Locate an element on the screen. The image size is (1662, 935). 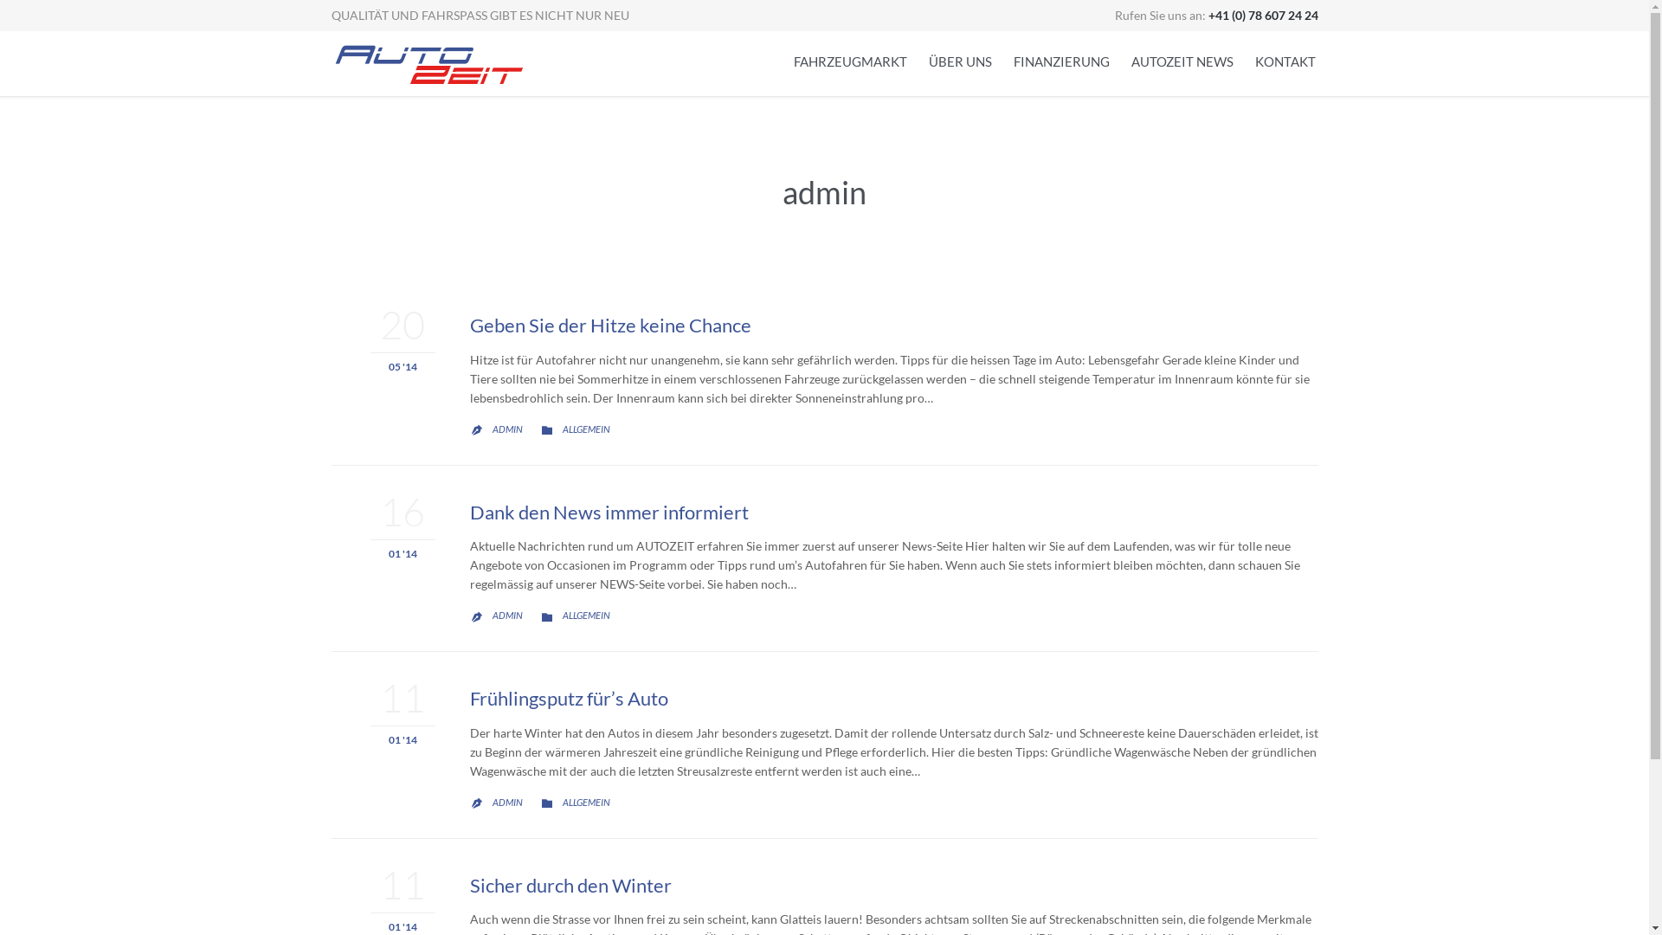
ALLGEMEIN is located at coordinates (587, 802).